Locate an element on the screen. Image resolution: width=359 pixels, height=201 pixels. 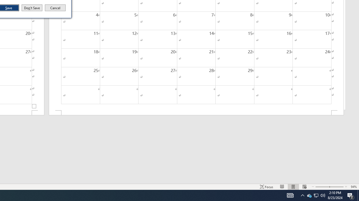
Focus  is located at coordinates (267, 186).